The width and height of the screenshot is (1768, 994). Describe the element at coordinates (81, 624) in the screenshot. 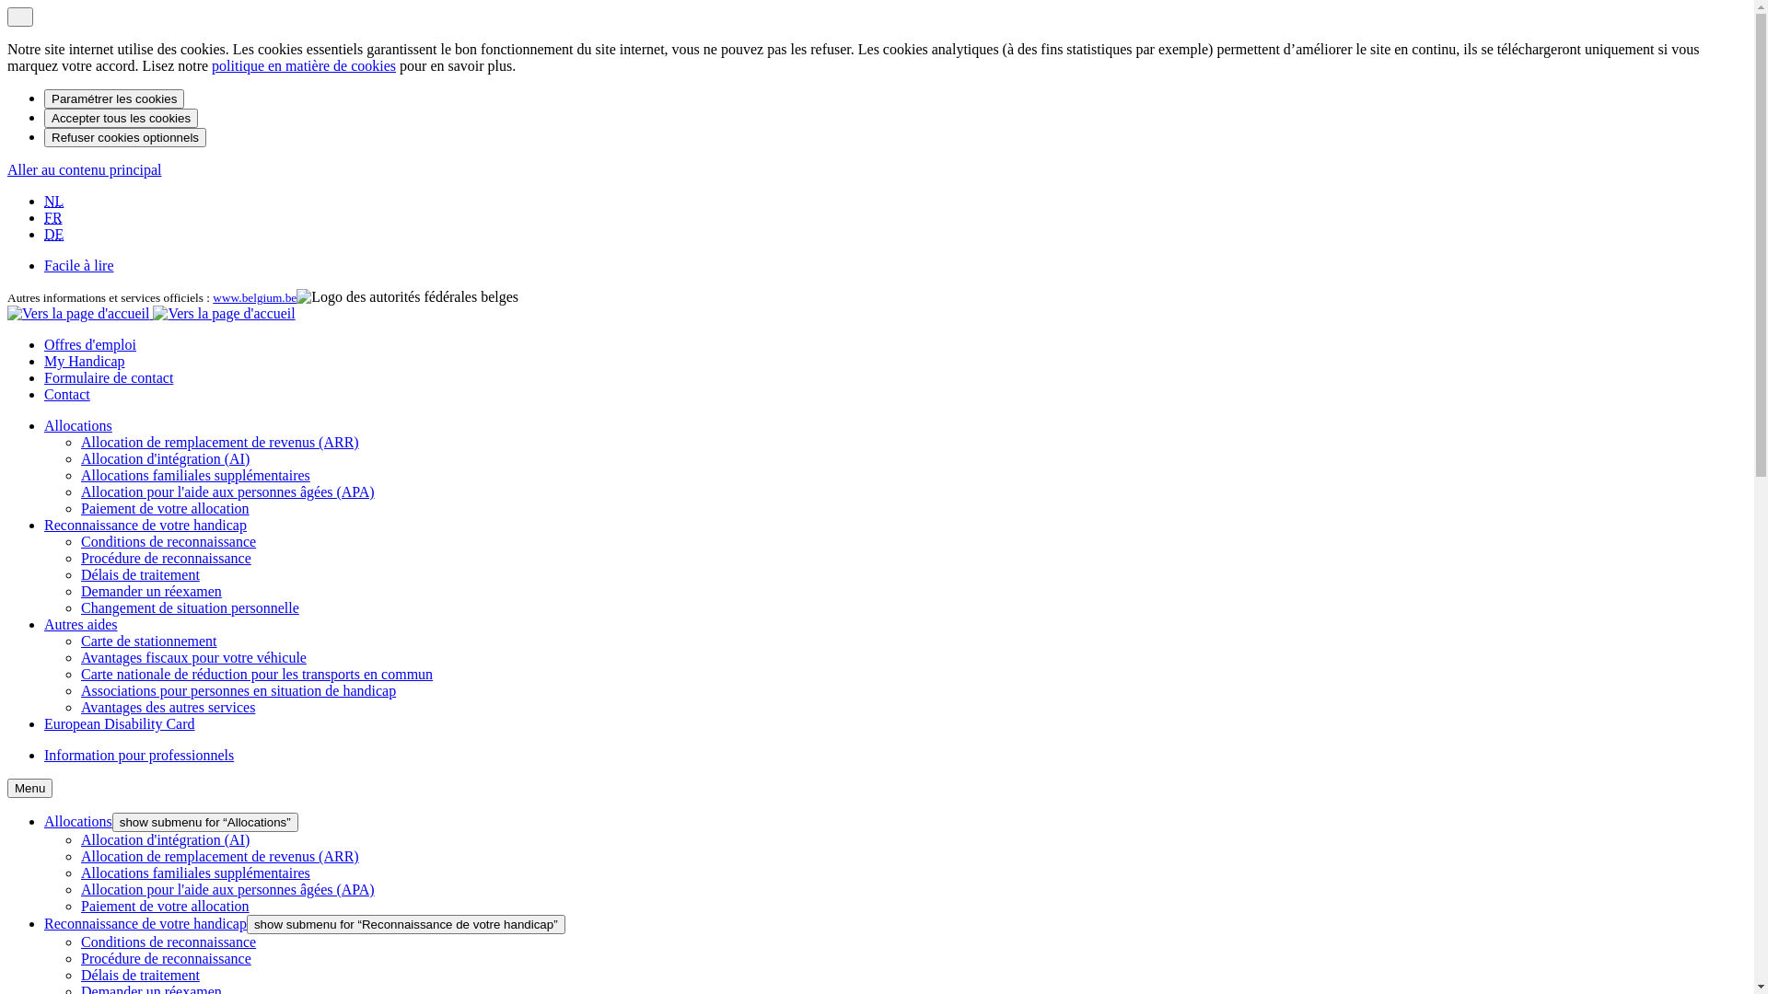

I see `Autres aides` at that location.